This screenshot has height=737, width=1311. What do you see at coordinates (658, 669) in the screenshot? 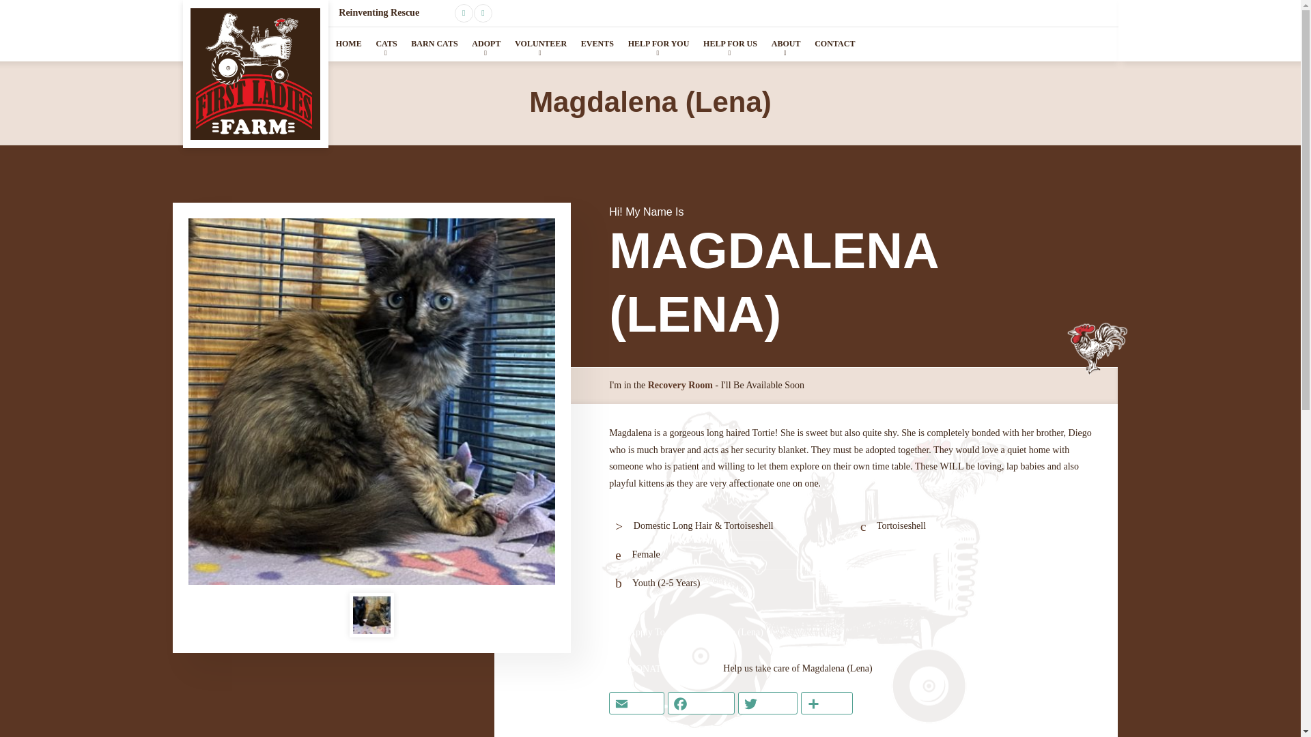
I see `DONATE NOW` at bounding box center [658, 669].